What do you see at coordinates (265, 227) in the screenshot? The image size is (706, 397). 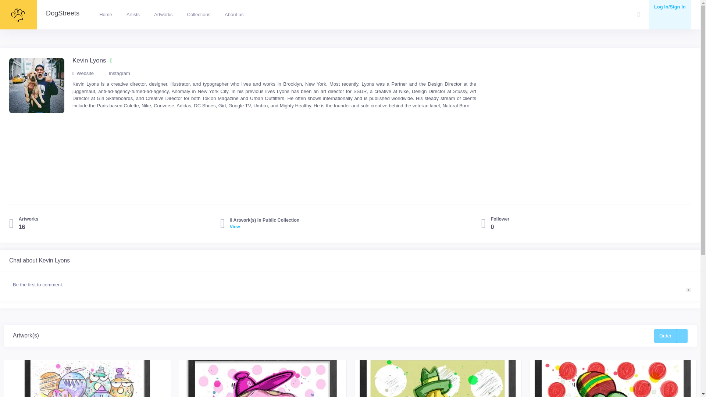 I see `View` at bounding box center [265, 227].